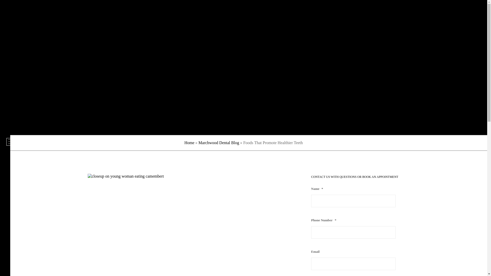 The height and width of the screenshot is (276, 491). I want to click on Home, so click(189, 143).